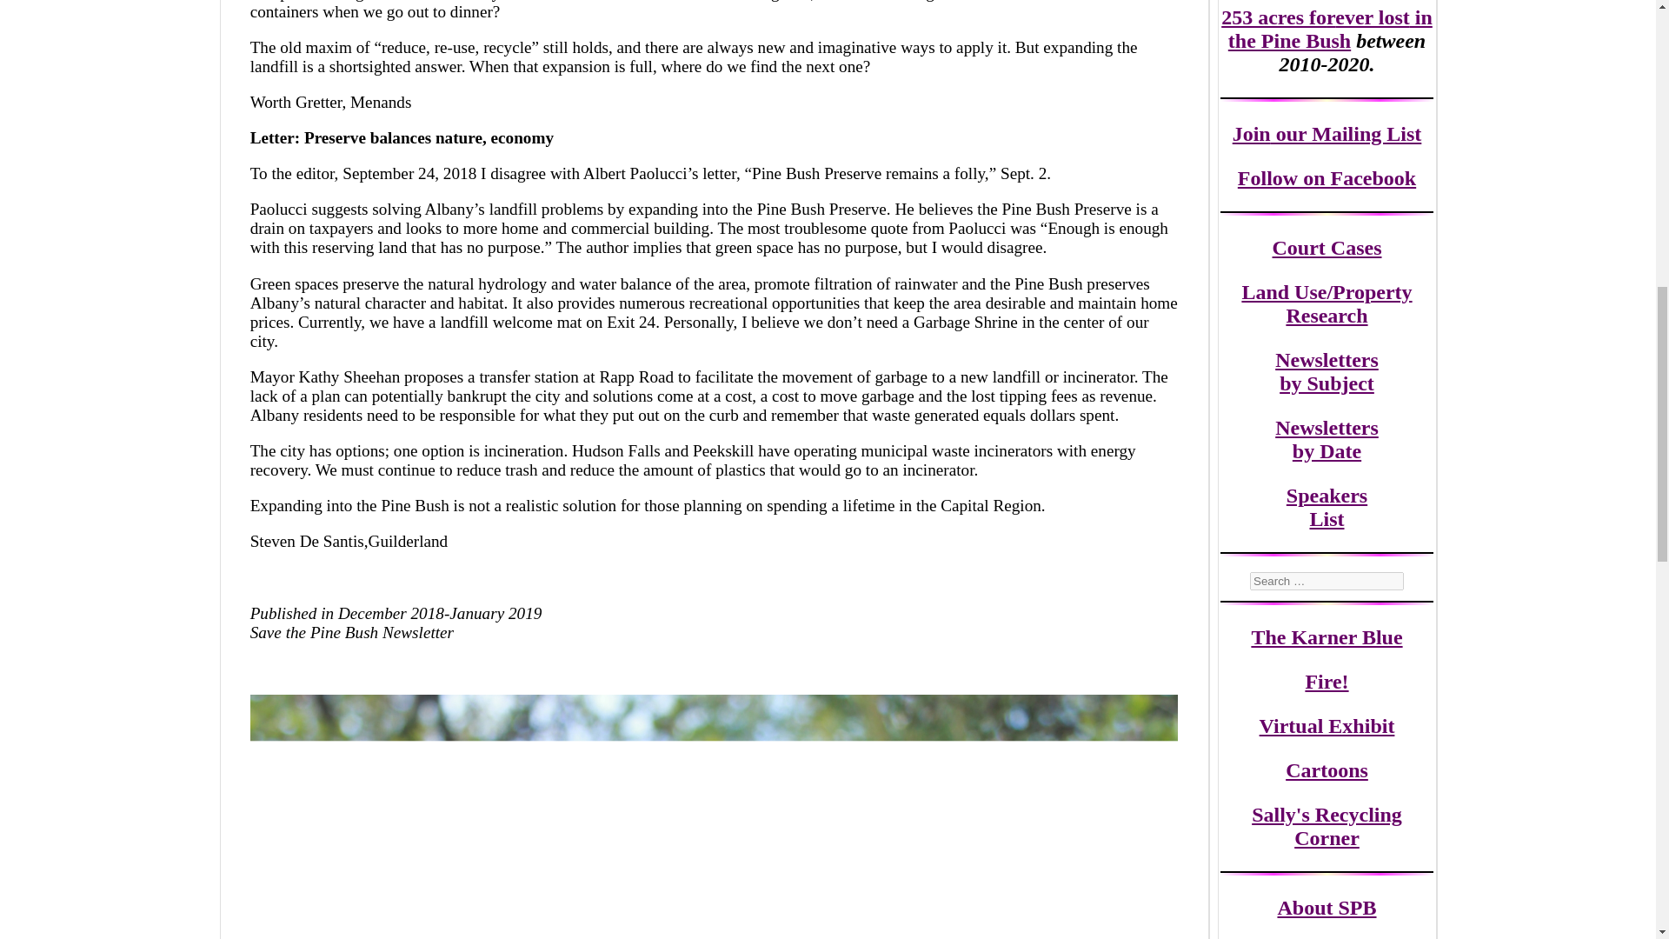 This screenshot has height=939, width=1669. What do you see at coordinates (1326, 637) in the screenshot?
I see `The Karner Blue` at bounding box center [1326, 637].